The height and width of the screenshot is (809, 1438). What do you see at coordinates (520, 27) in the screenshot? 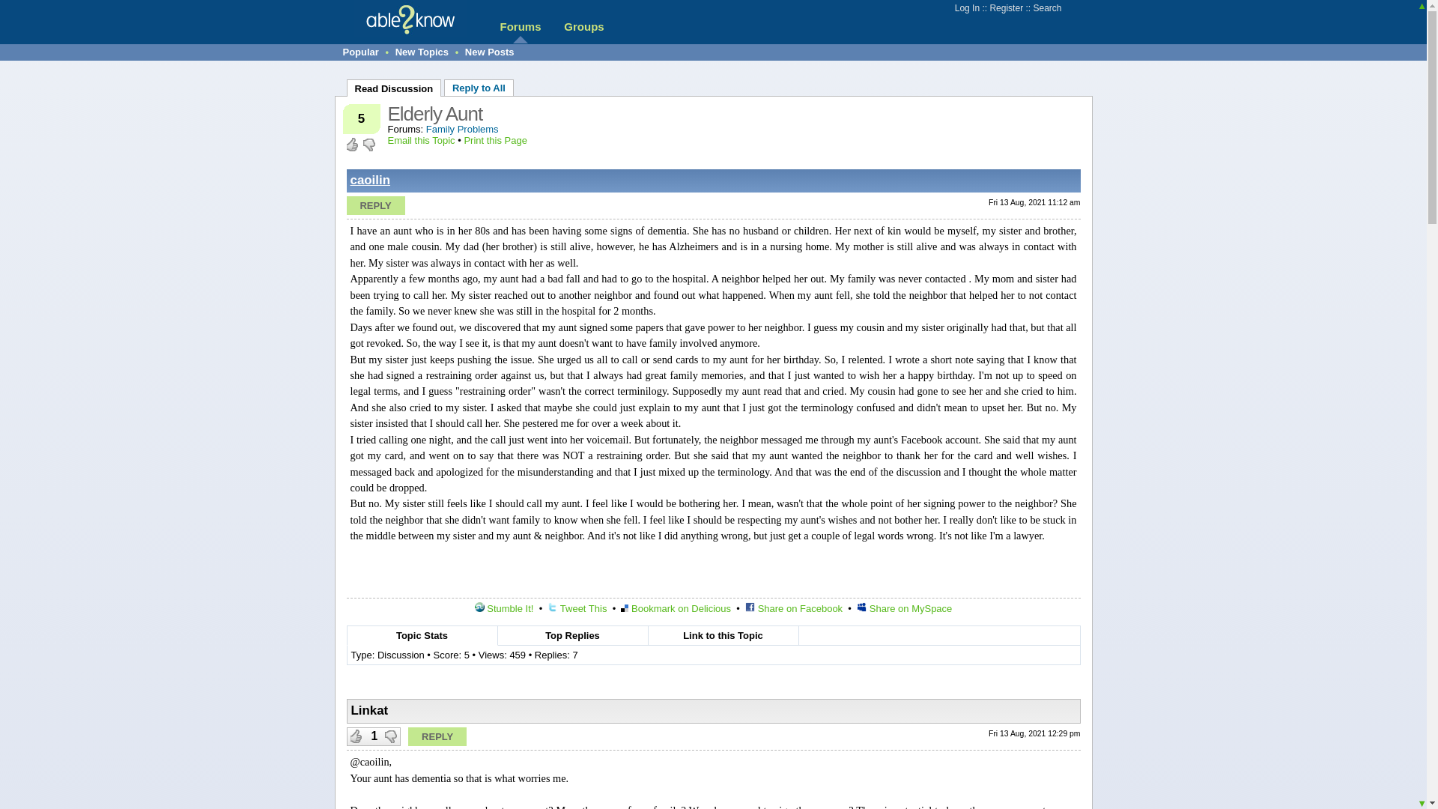
I see `Forums` at bounding box center [520, 27].